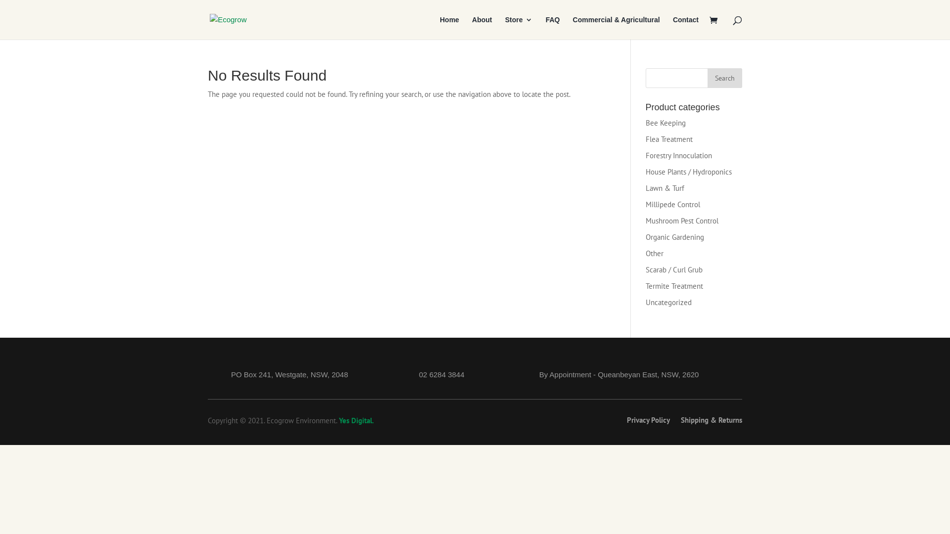  I want to click on Yes Digital., so click(356, 420).